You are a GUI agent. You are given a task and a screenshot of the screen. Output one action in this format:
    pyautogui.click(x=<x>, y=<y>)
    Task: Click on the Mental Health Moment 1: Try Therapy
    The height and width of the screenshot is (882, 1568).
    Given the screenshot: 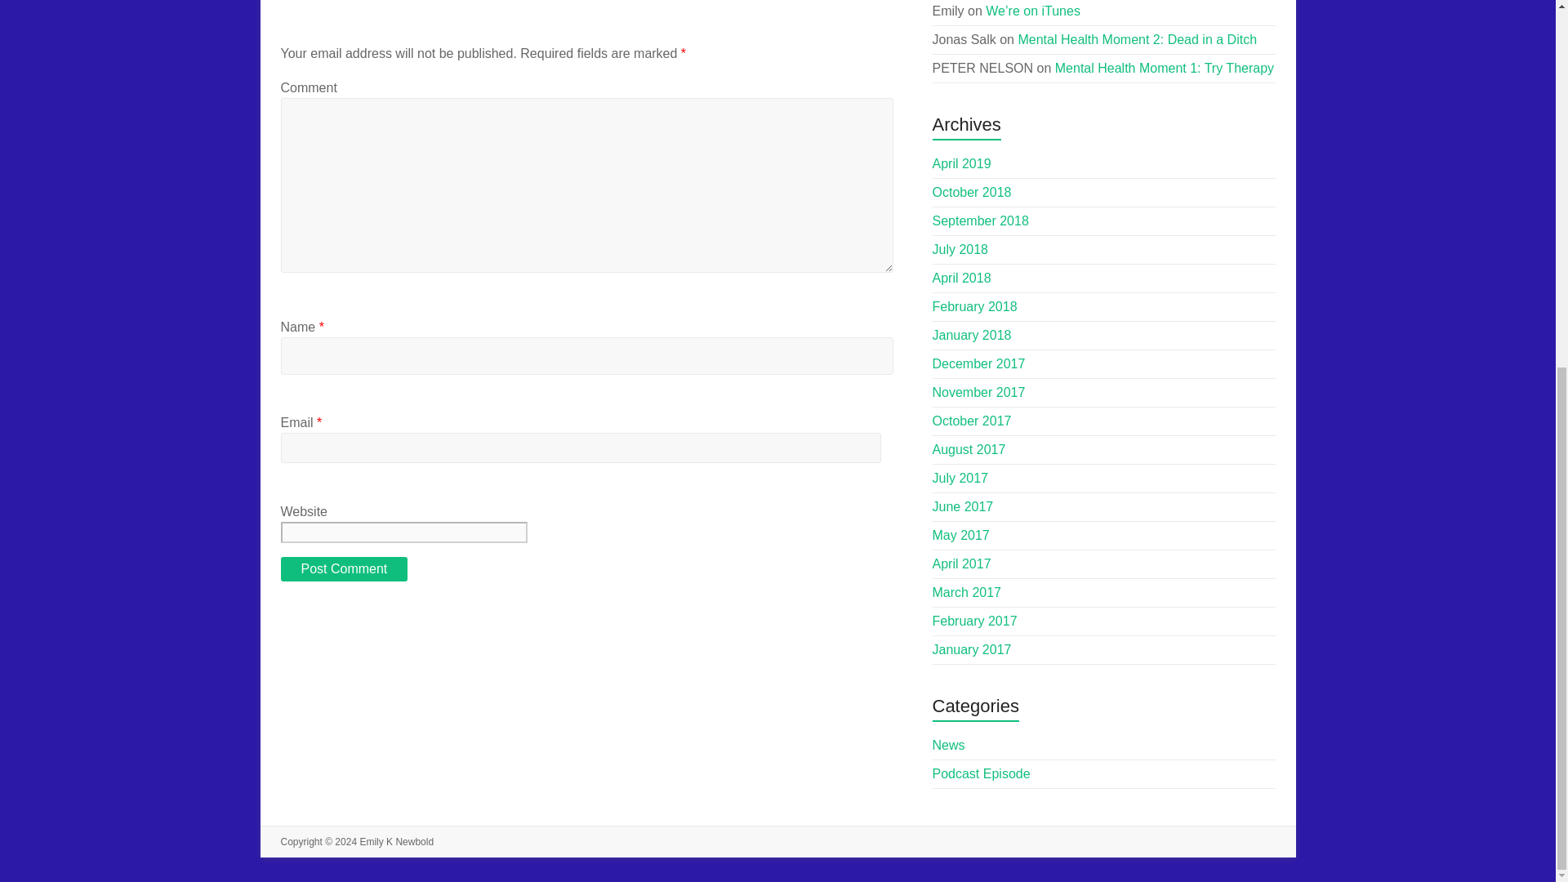 What is the action you would take?
    pyautogui.click(x=1165, y=67)
    